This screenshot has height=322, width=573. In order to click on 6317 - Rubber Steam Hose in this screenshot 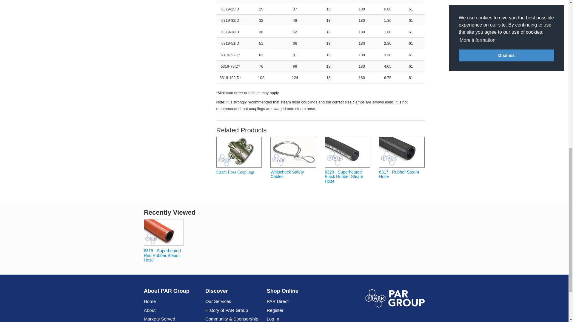, I will do `click(402, 152)`.